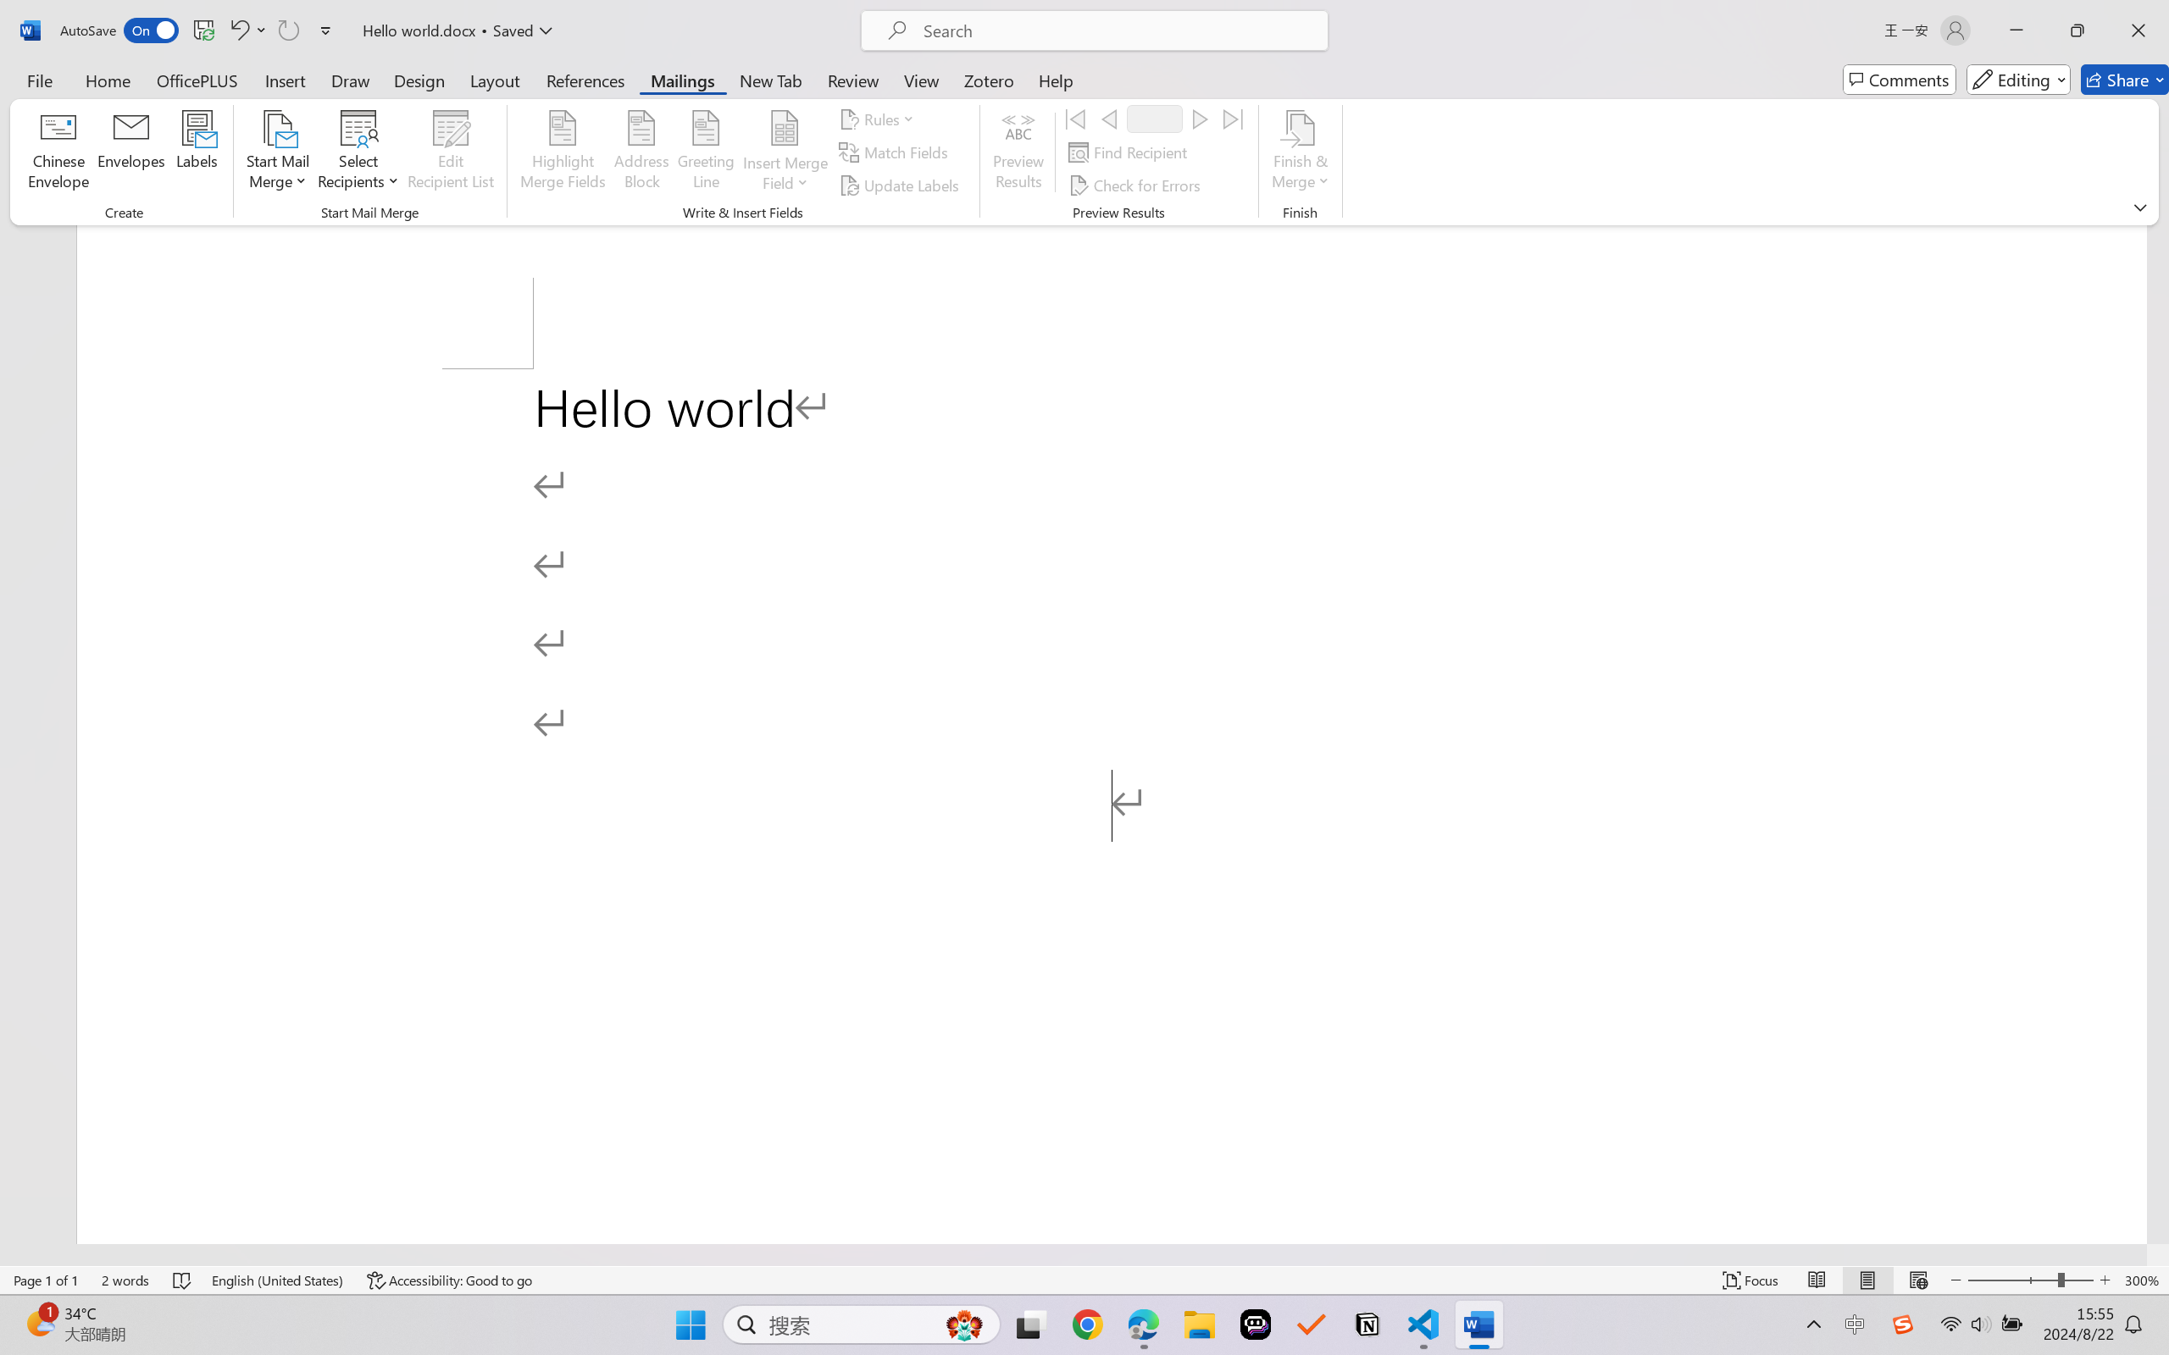 This screenshot has height=1355, width=2169. What do you see at coordinates (288, 30) in the screenshot?
I see `Can't Repeat` at bounding box center [288, 30].